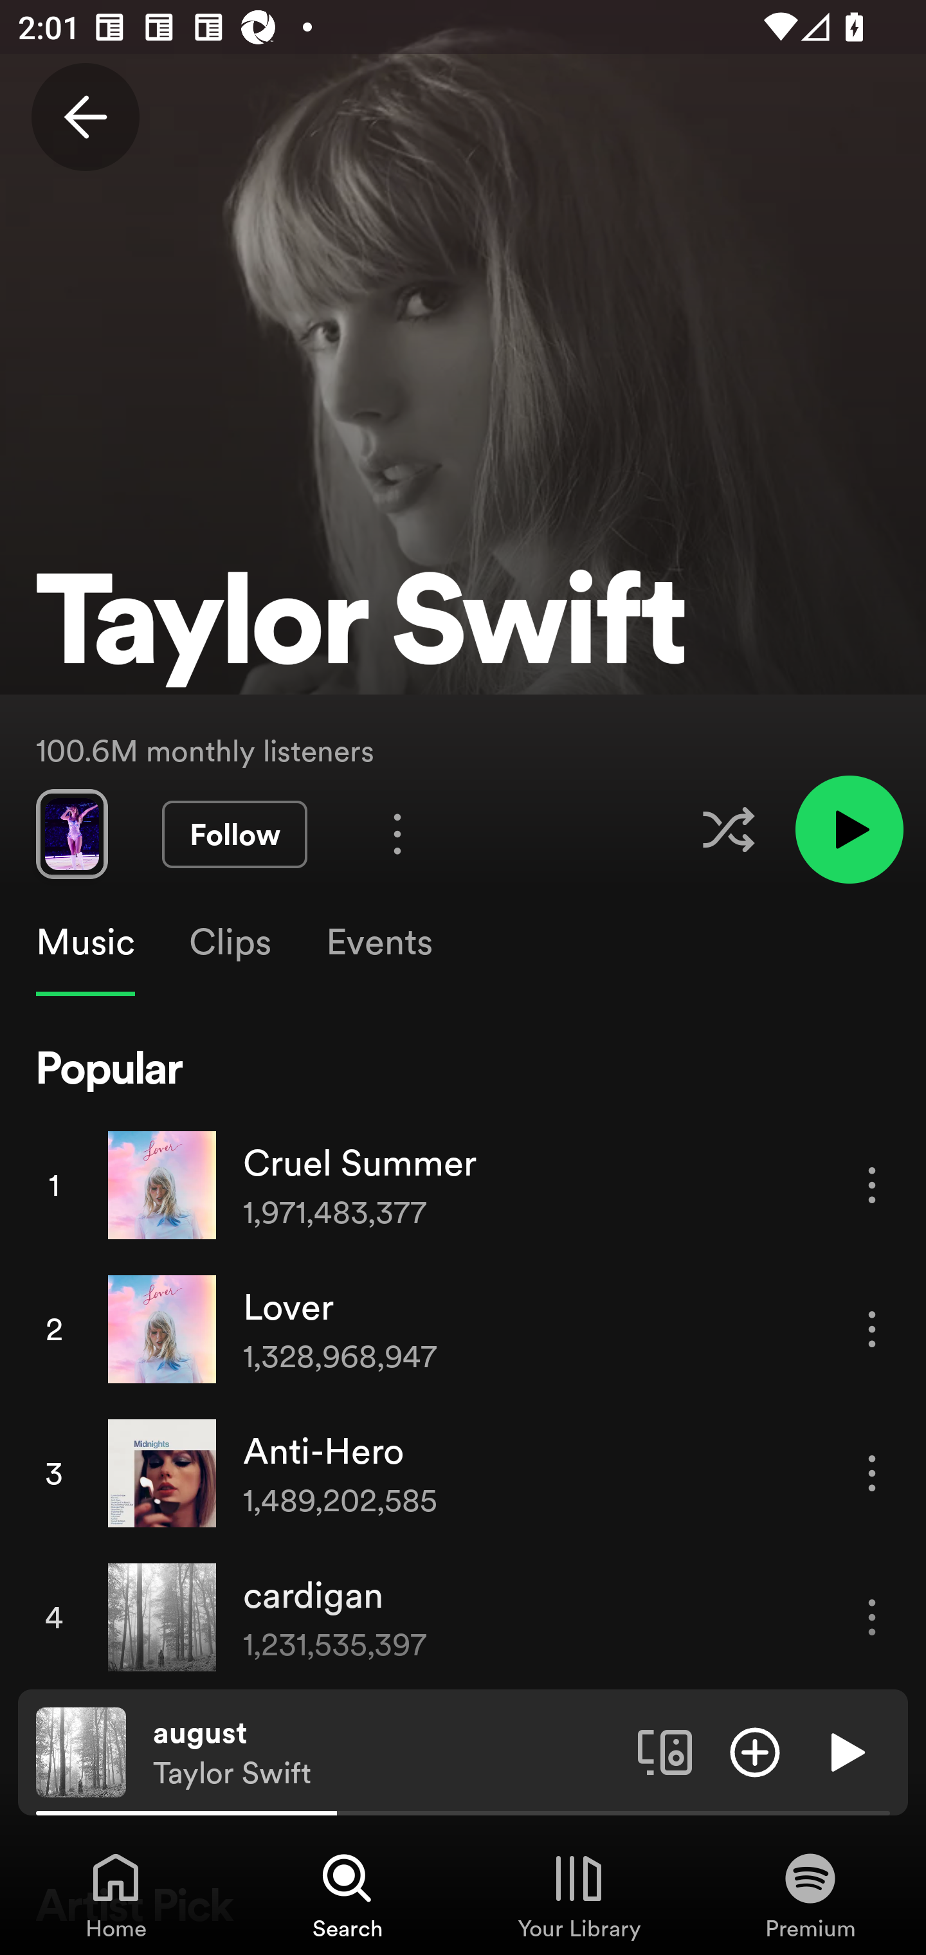 The width and height of the screenshot is (926, 1955). Describe the element at coordinates (872, 1329) in the screenshot. I see `More options for song Lover` at that location.